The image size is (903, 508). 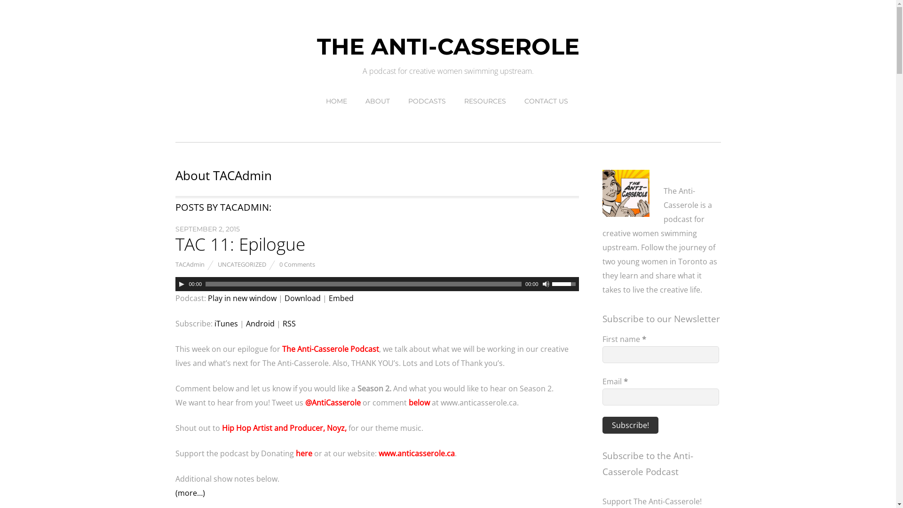 What do you see at coordinates (378, 101) in the screenshot?
I see `ABOUT` at bounding box center [378, 101].